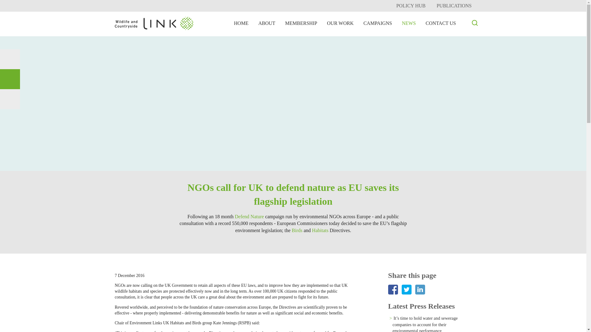 This screenshot has width=591, height=332. What do you see at coordinates (301, 23) in the screenshot?
I see `MEMBERSHIP` at bounding box center [301, 23].